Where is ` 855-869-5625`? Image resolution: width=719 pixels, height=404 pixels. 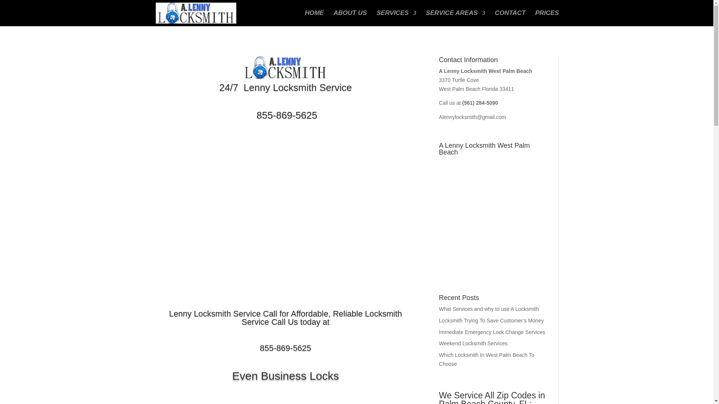
 855-869-5625 is located at coordinates (285, 115).